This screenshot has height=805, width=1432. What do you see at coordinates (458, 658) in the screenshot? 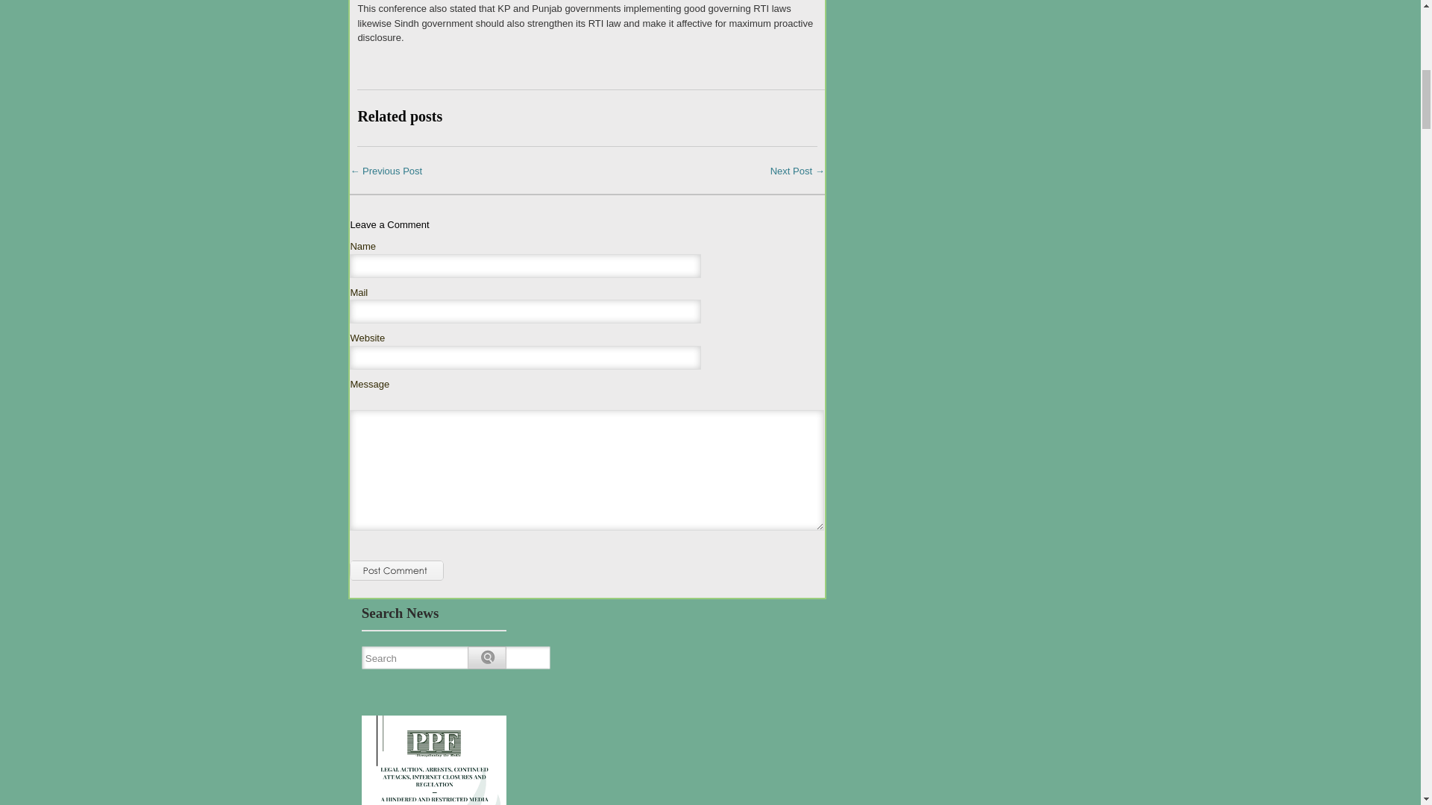
I see `Search` at bounding box center [458, 658].